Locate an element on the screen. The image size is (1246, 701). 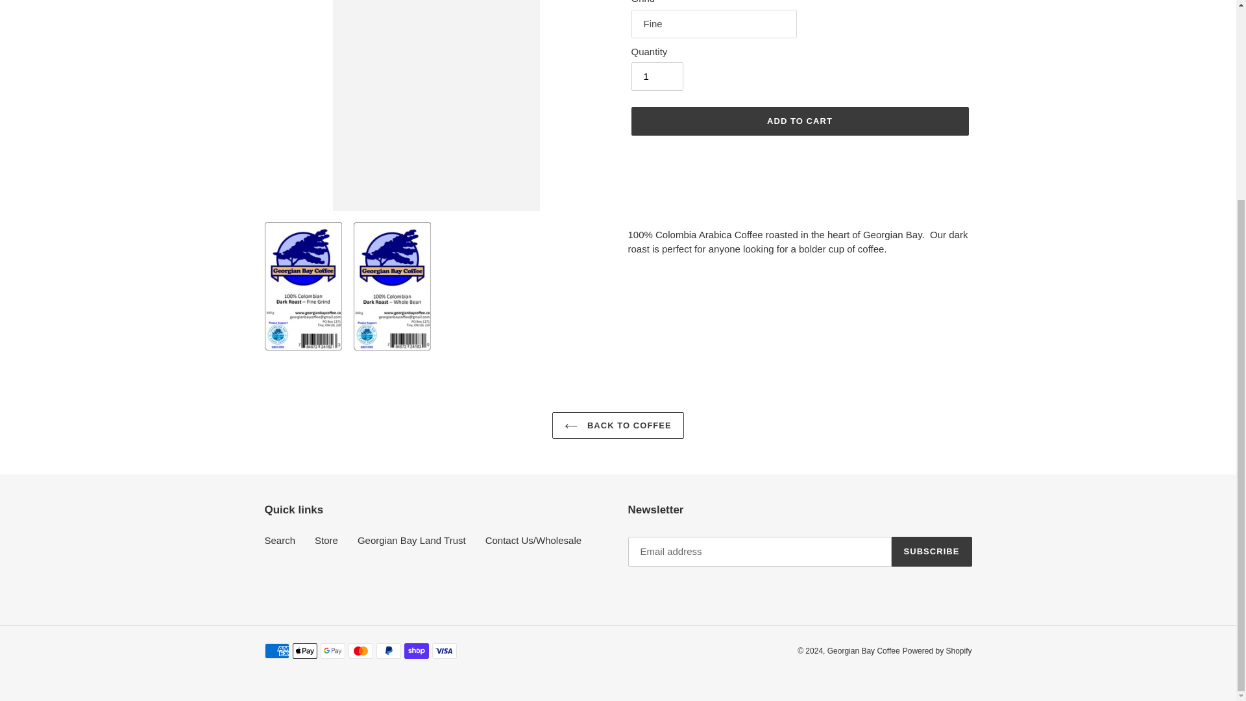
Store is located at coordinates (326, 540).